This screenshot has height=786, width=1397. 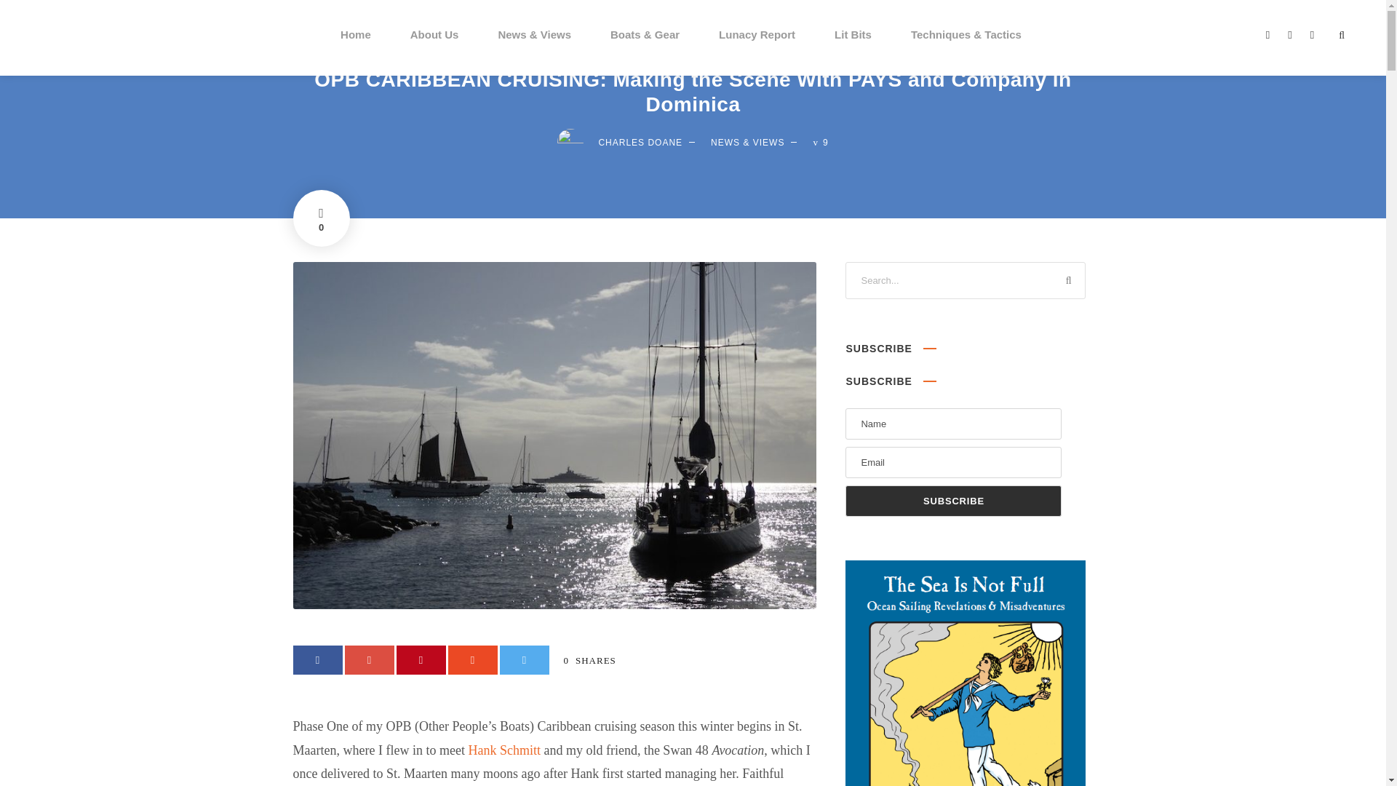 I want to click on Hank Schmitt, so click(x=504, y=750).